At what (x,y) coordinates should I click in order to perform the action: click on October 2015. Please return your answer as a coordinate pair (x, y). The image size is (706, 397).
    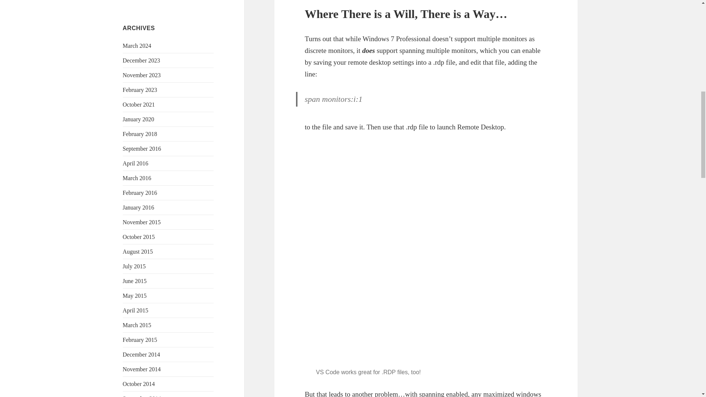
    Looking at the image, I should click on (139, 237).